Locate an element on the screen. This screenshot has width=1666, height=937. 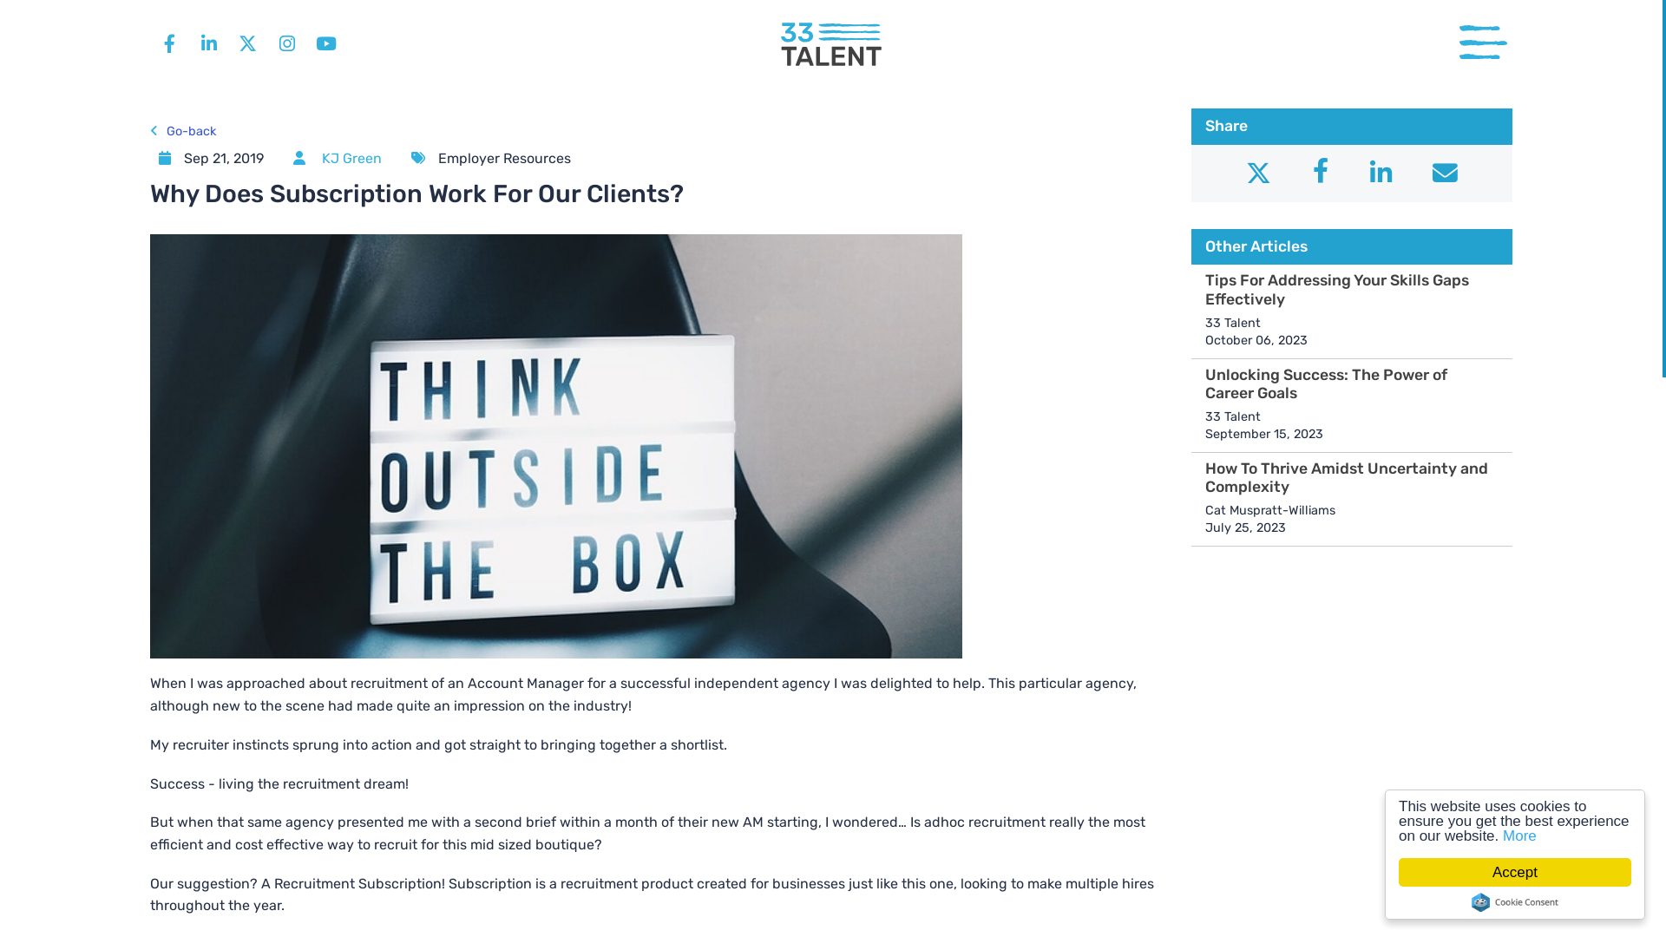
instagram is located at coordinates (286, 43).